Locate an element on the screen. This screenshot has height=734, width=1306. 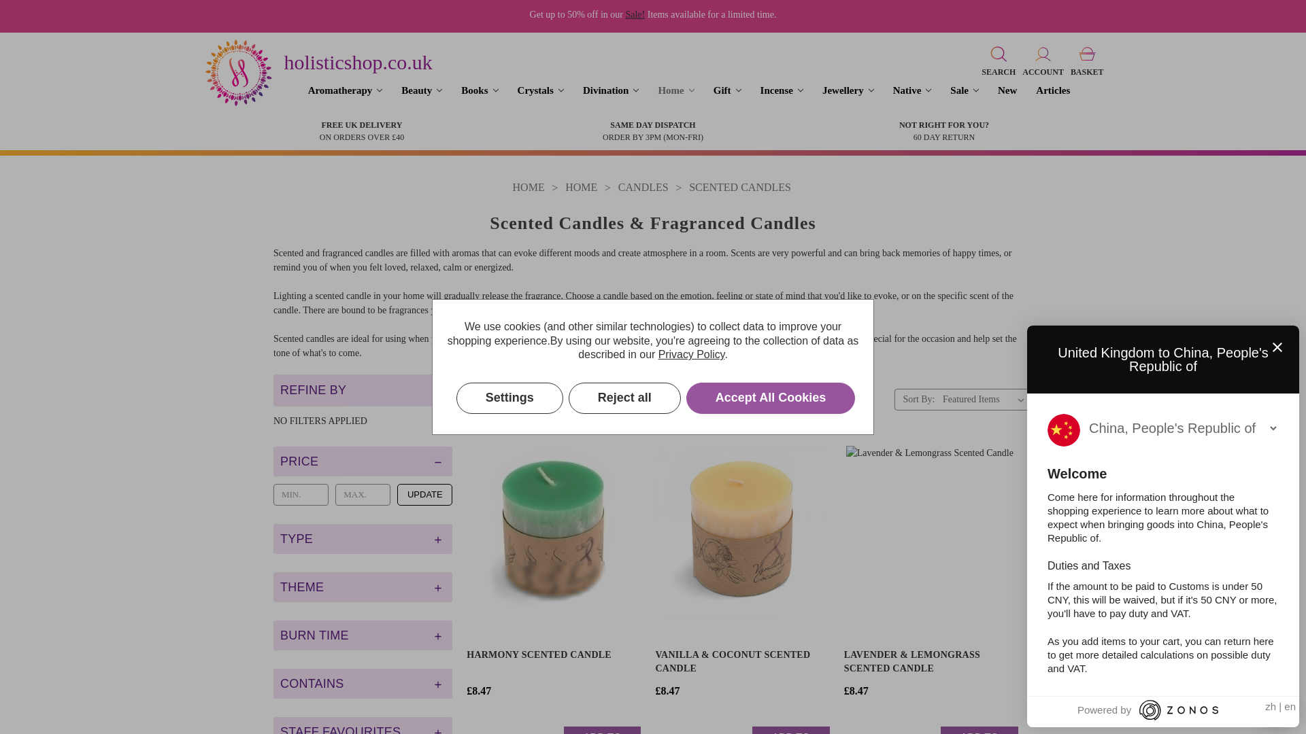
Books is located at coordinates (480, 90).